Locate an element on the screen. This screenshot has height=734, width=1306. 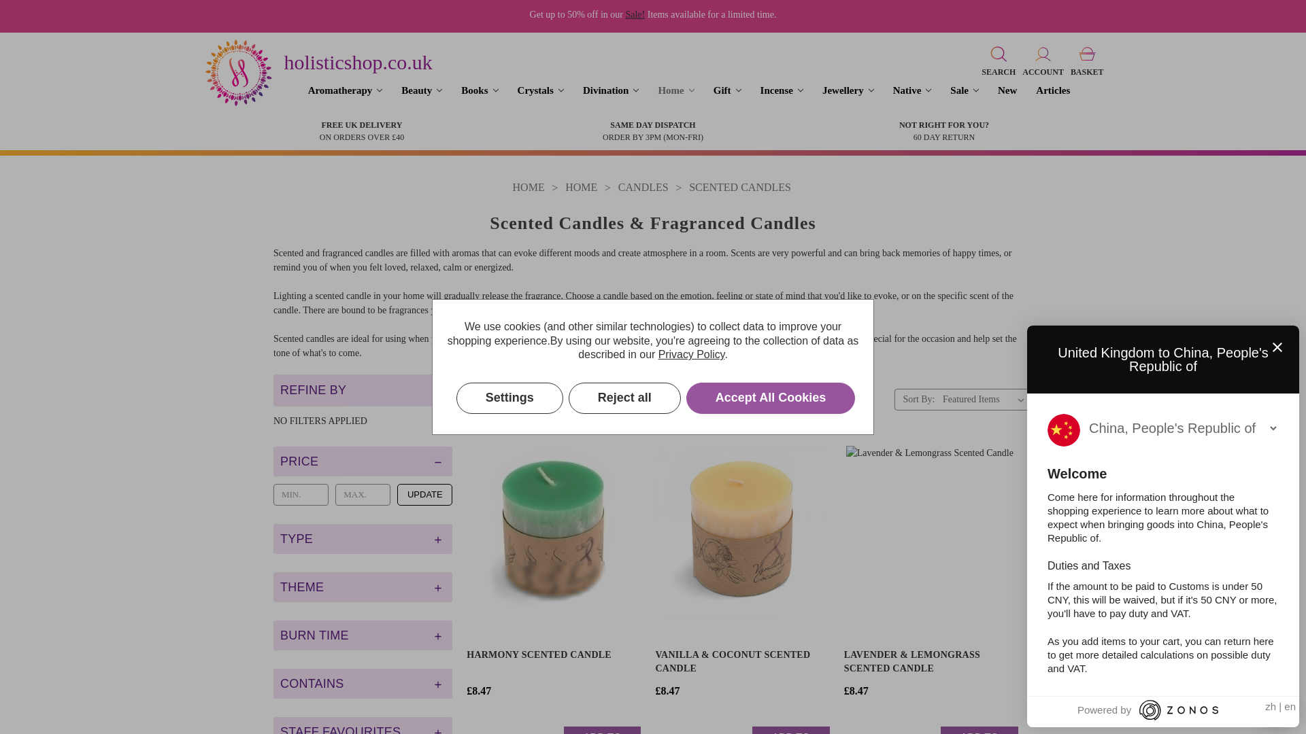
Books is located at coordinates (480, 90).